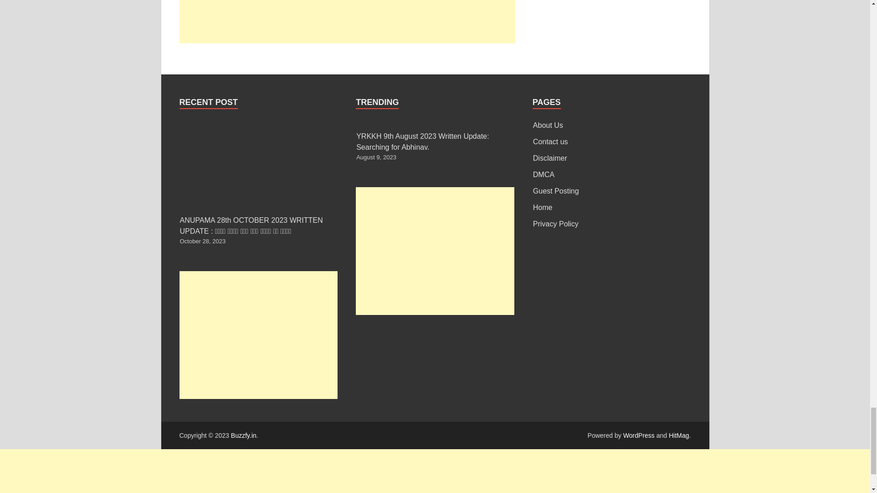  What do you see at coordinates (423, 142) in the screenshot?
I see `YRKKH 9th August 2023 Written Update: Searching for Abhinav.` at bounding box center [423, 142].